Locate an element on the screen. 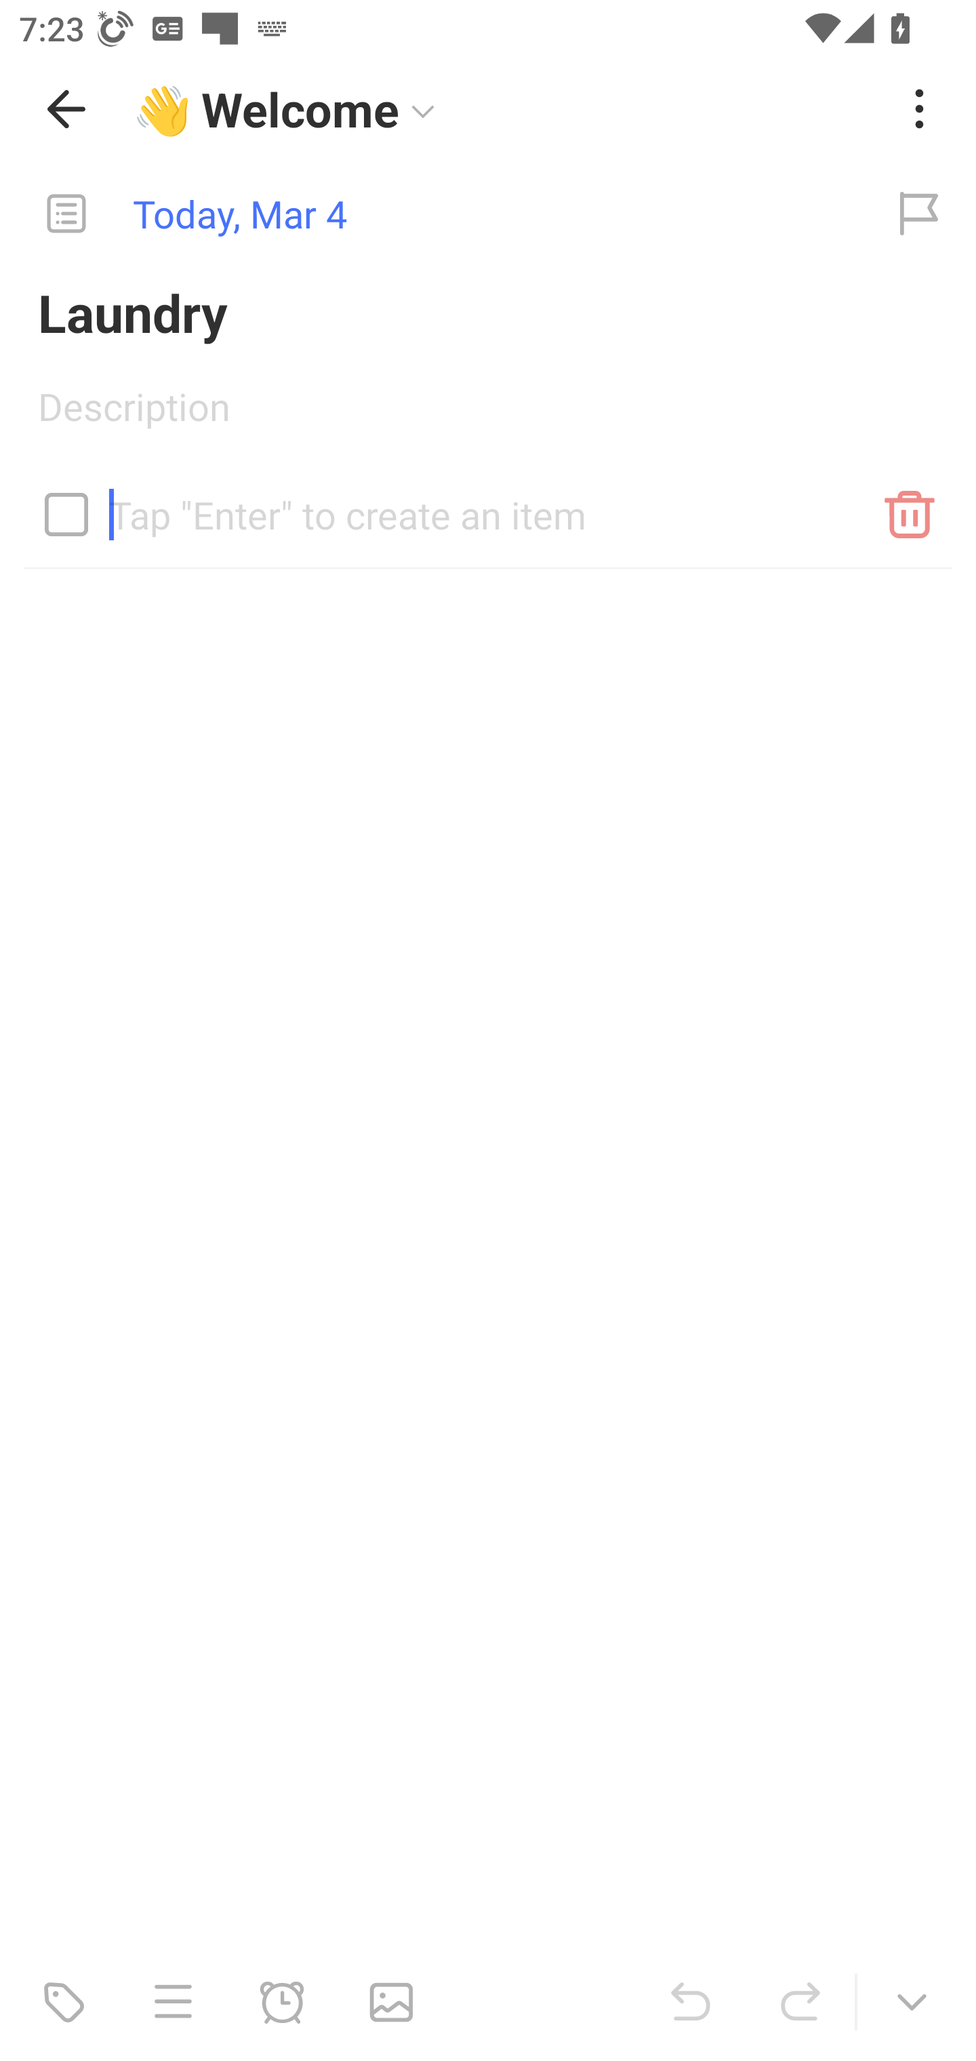 This screenshot has height=2061, width=976.   is located at coordinates (66, 514).